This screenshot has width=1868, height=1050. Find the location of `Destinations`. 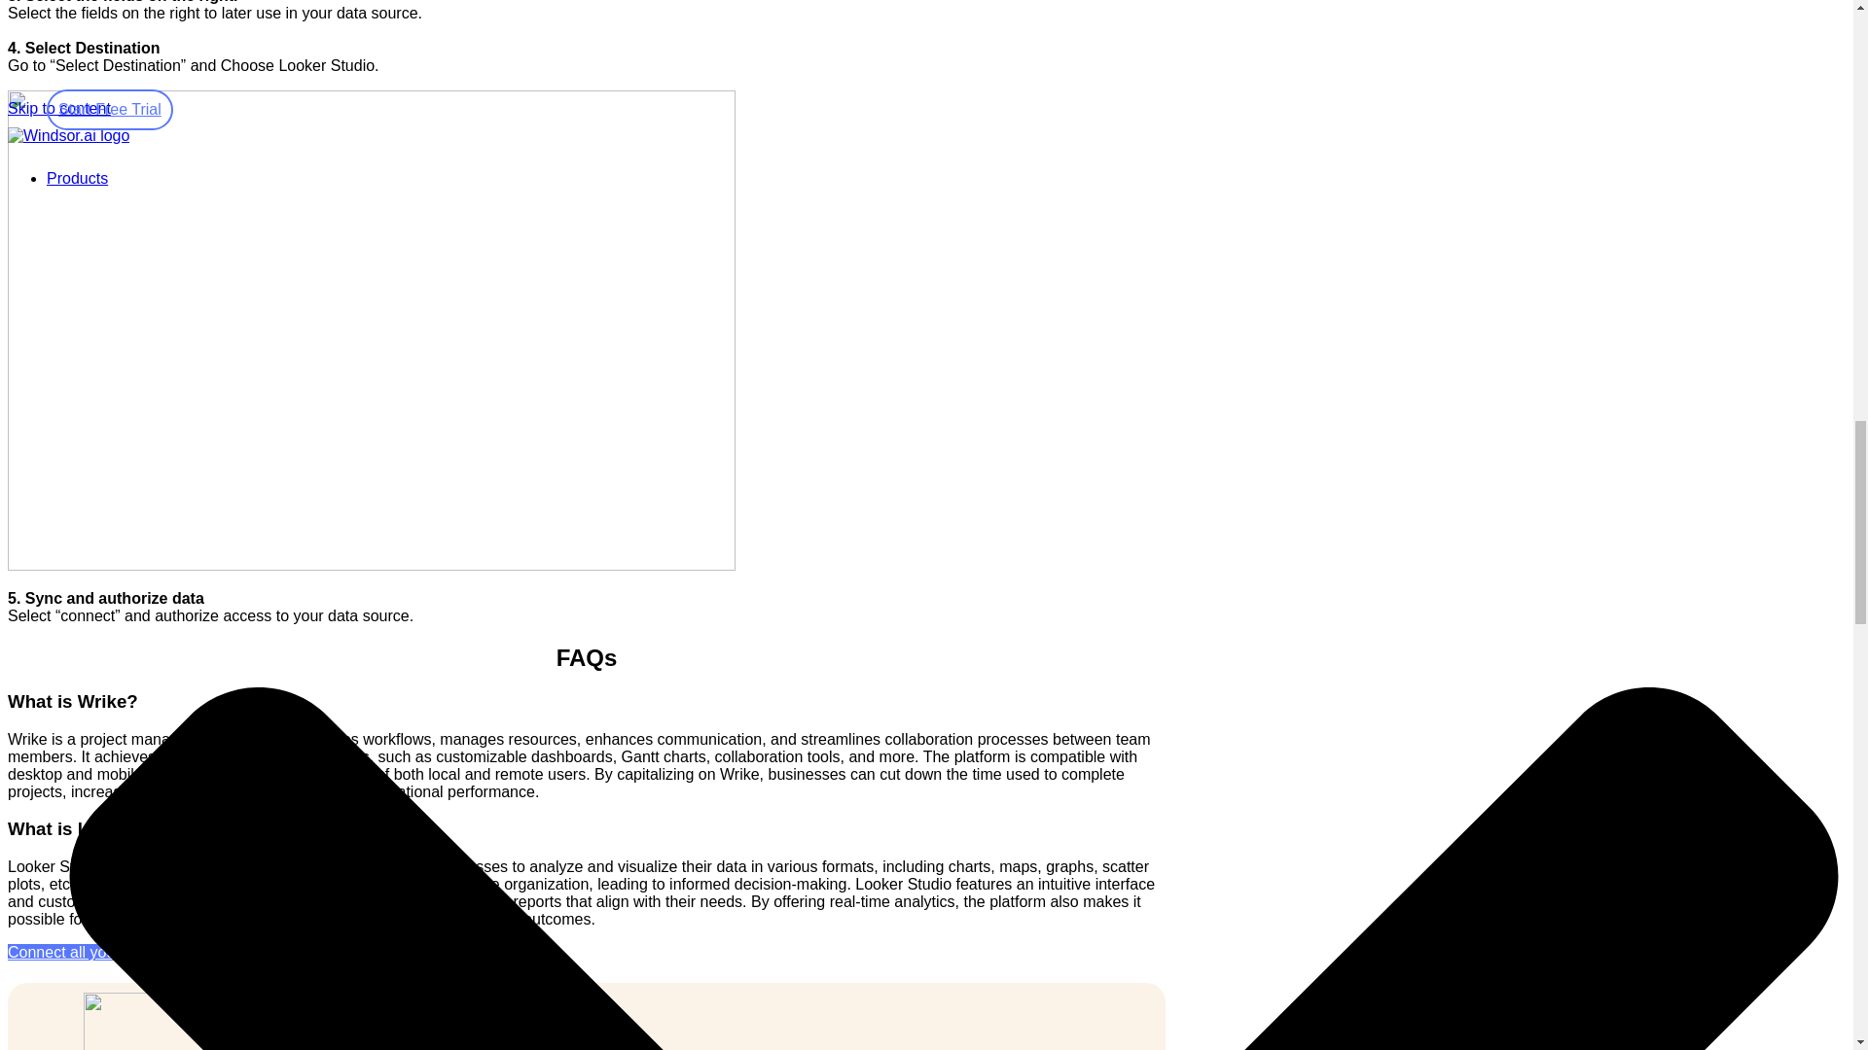

Destinations is located at coordinates (128, 171).